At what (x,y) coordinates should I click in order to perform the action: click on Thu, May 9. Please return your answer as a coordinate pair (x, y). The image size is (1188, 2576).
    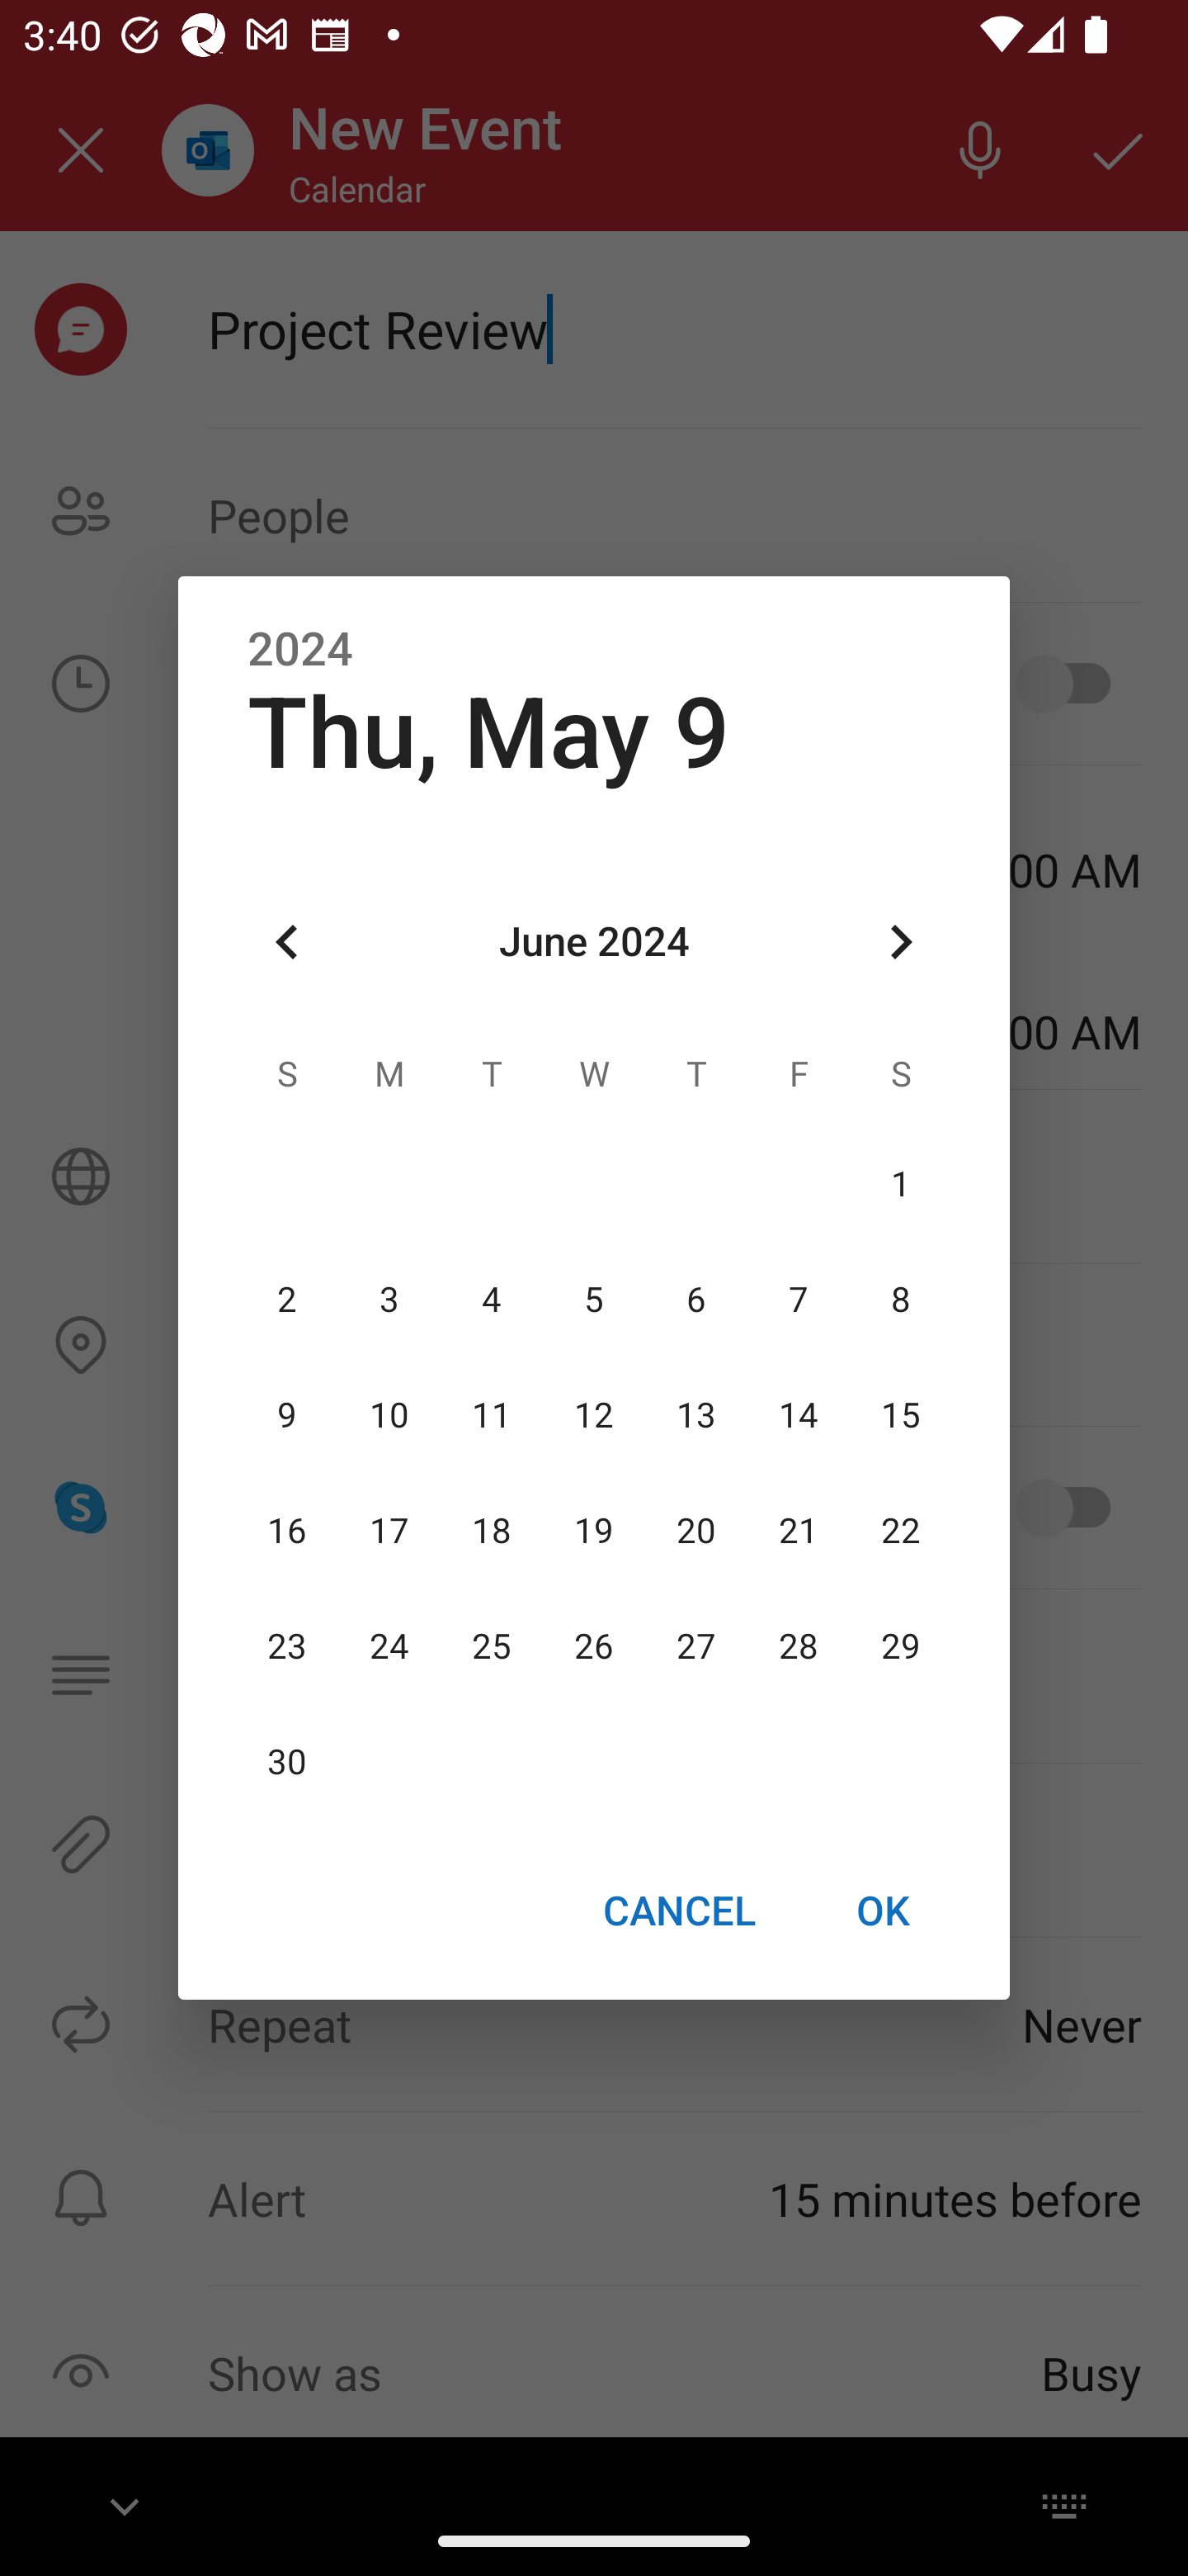
    Looking at the image, I should click on (488, 733).